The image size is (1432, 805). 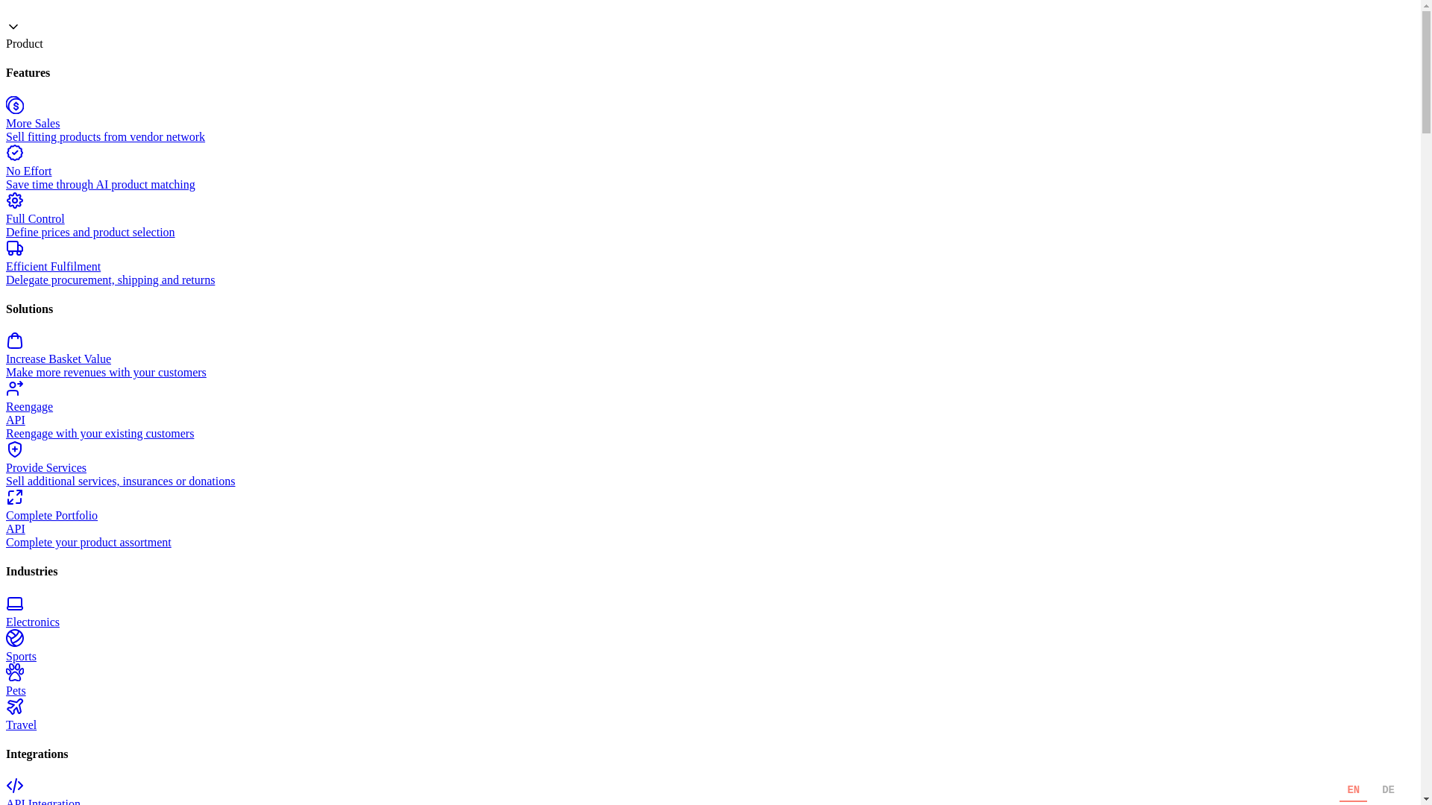 What do you see at coordinates (710, 355) in the screenshot?
I see `Increase Basket Value
Make more revenues with your customers` at bounding box center [710, 355].